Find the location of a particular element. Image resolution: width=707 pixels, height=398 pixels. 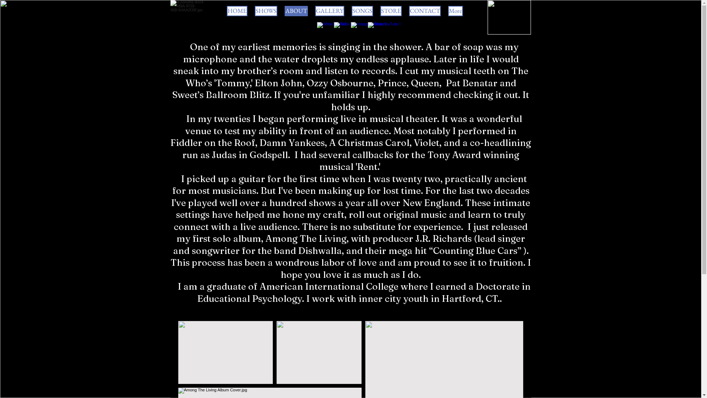

CONTACT is located at coordinates (425, 11).